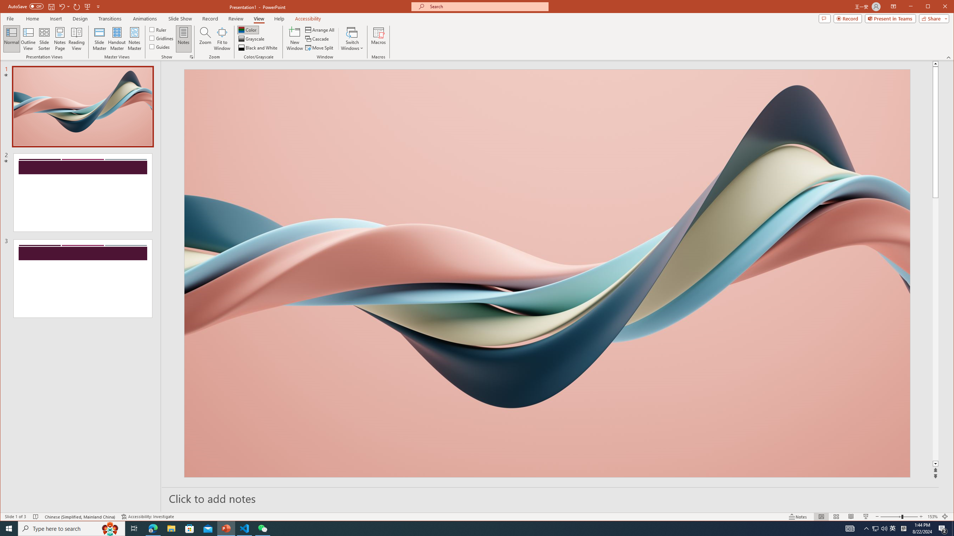  I want to click on Grid Settings..., so click(192, 57).